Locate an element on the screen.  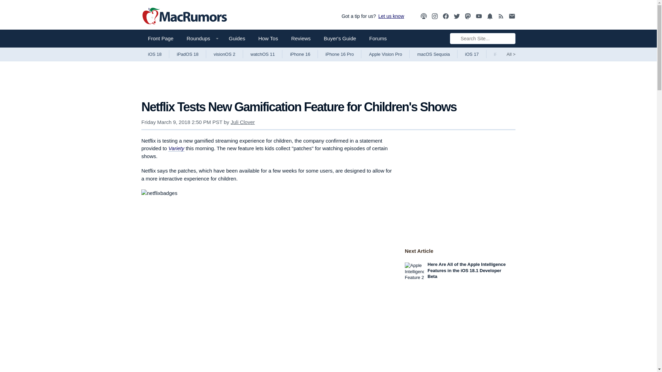
Instagram is located at coordinates (435, 16).